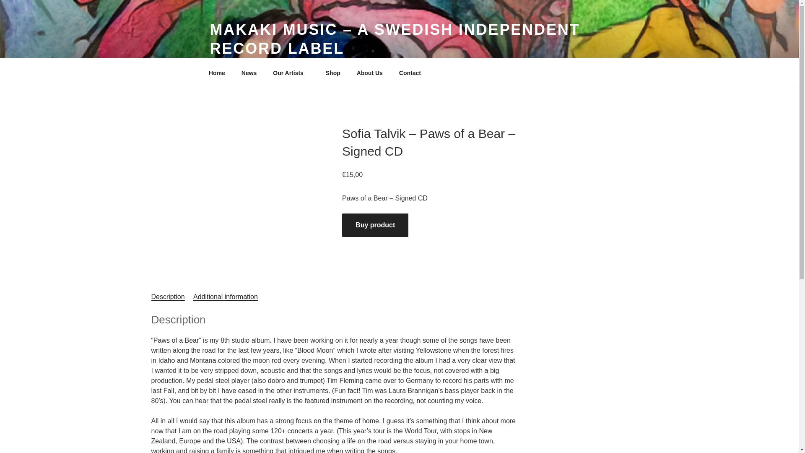  What do you see at coordinates (291, 73) in the screenshot?
I see `Our Artists` at bounding box center [291, 73].